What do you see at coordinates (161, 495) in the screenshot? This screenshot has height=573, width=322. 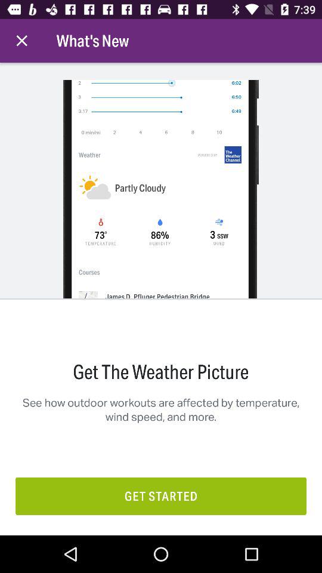 I see `select the get started icon` at bounding box center [161, 495].